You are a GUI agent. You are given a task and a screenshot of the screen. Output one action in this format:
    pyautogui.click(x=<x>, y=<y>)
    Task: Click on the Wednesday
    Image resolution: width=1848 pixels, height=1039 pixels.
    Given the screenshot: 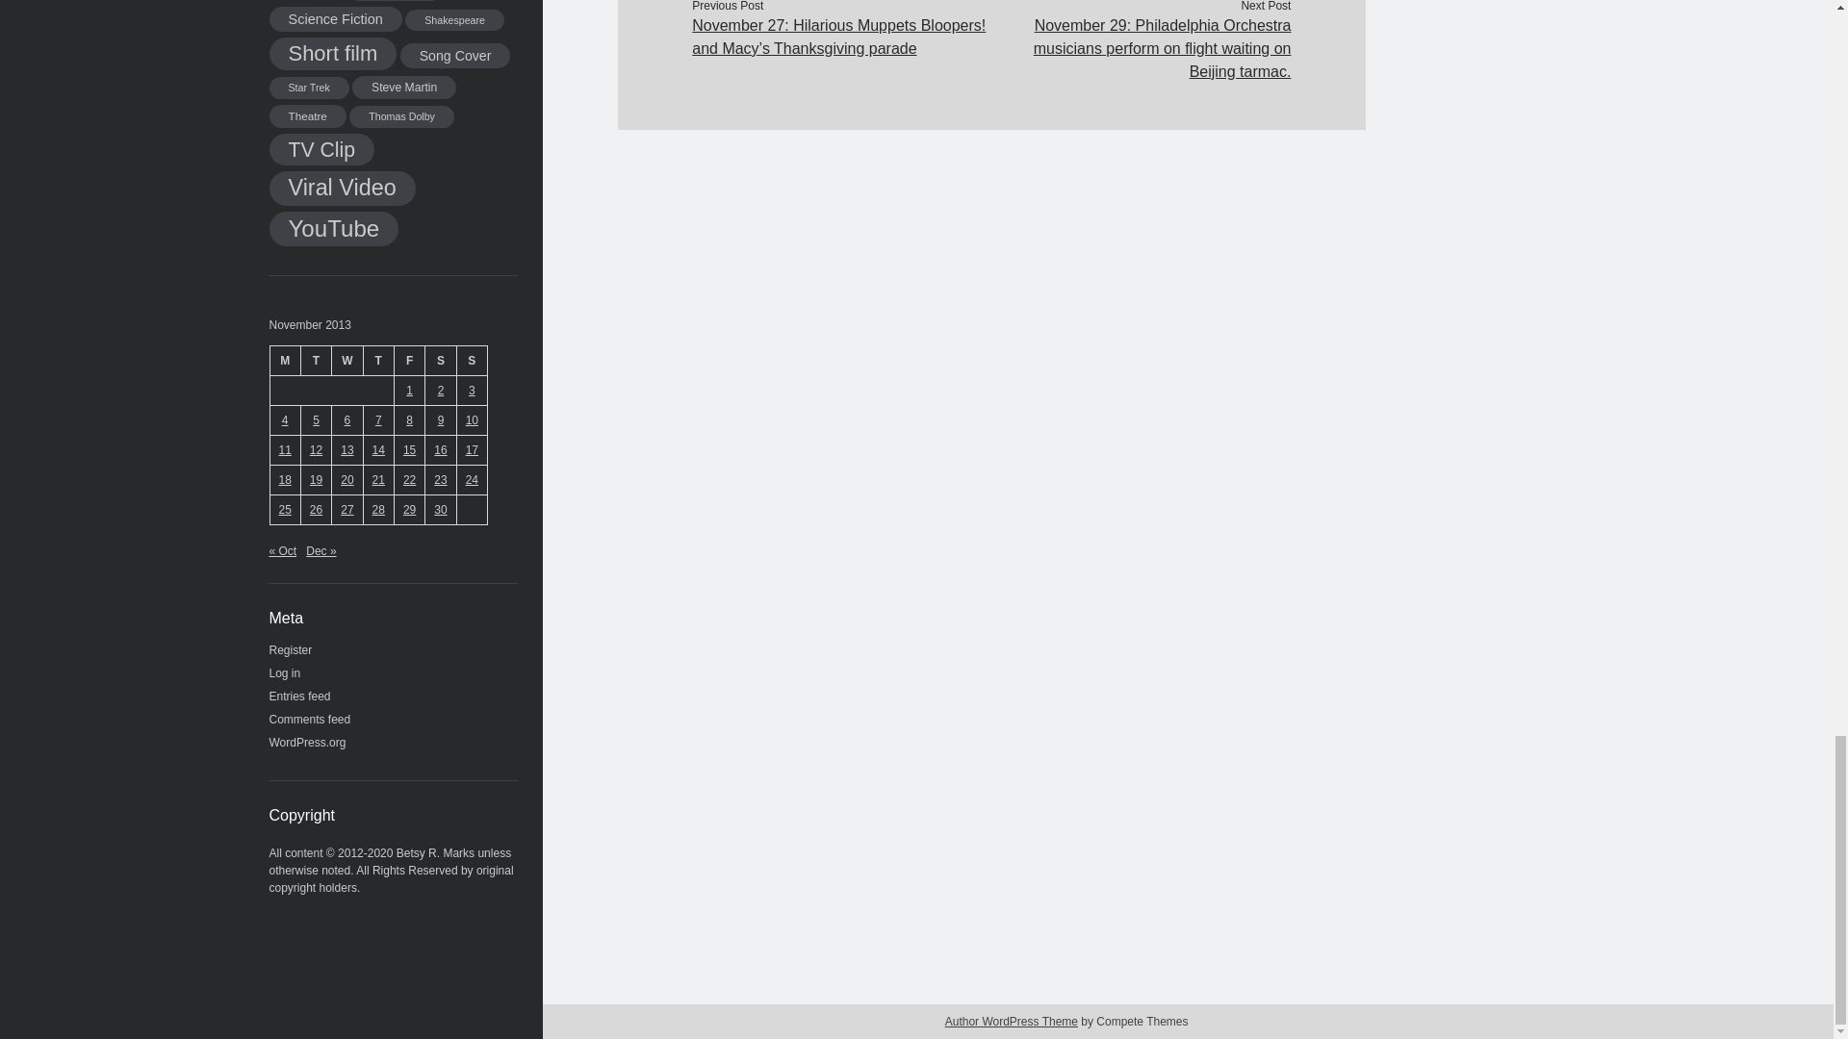 What is the action you would take?
    pyautogui.click(x=346, y=360)
    